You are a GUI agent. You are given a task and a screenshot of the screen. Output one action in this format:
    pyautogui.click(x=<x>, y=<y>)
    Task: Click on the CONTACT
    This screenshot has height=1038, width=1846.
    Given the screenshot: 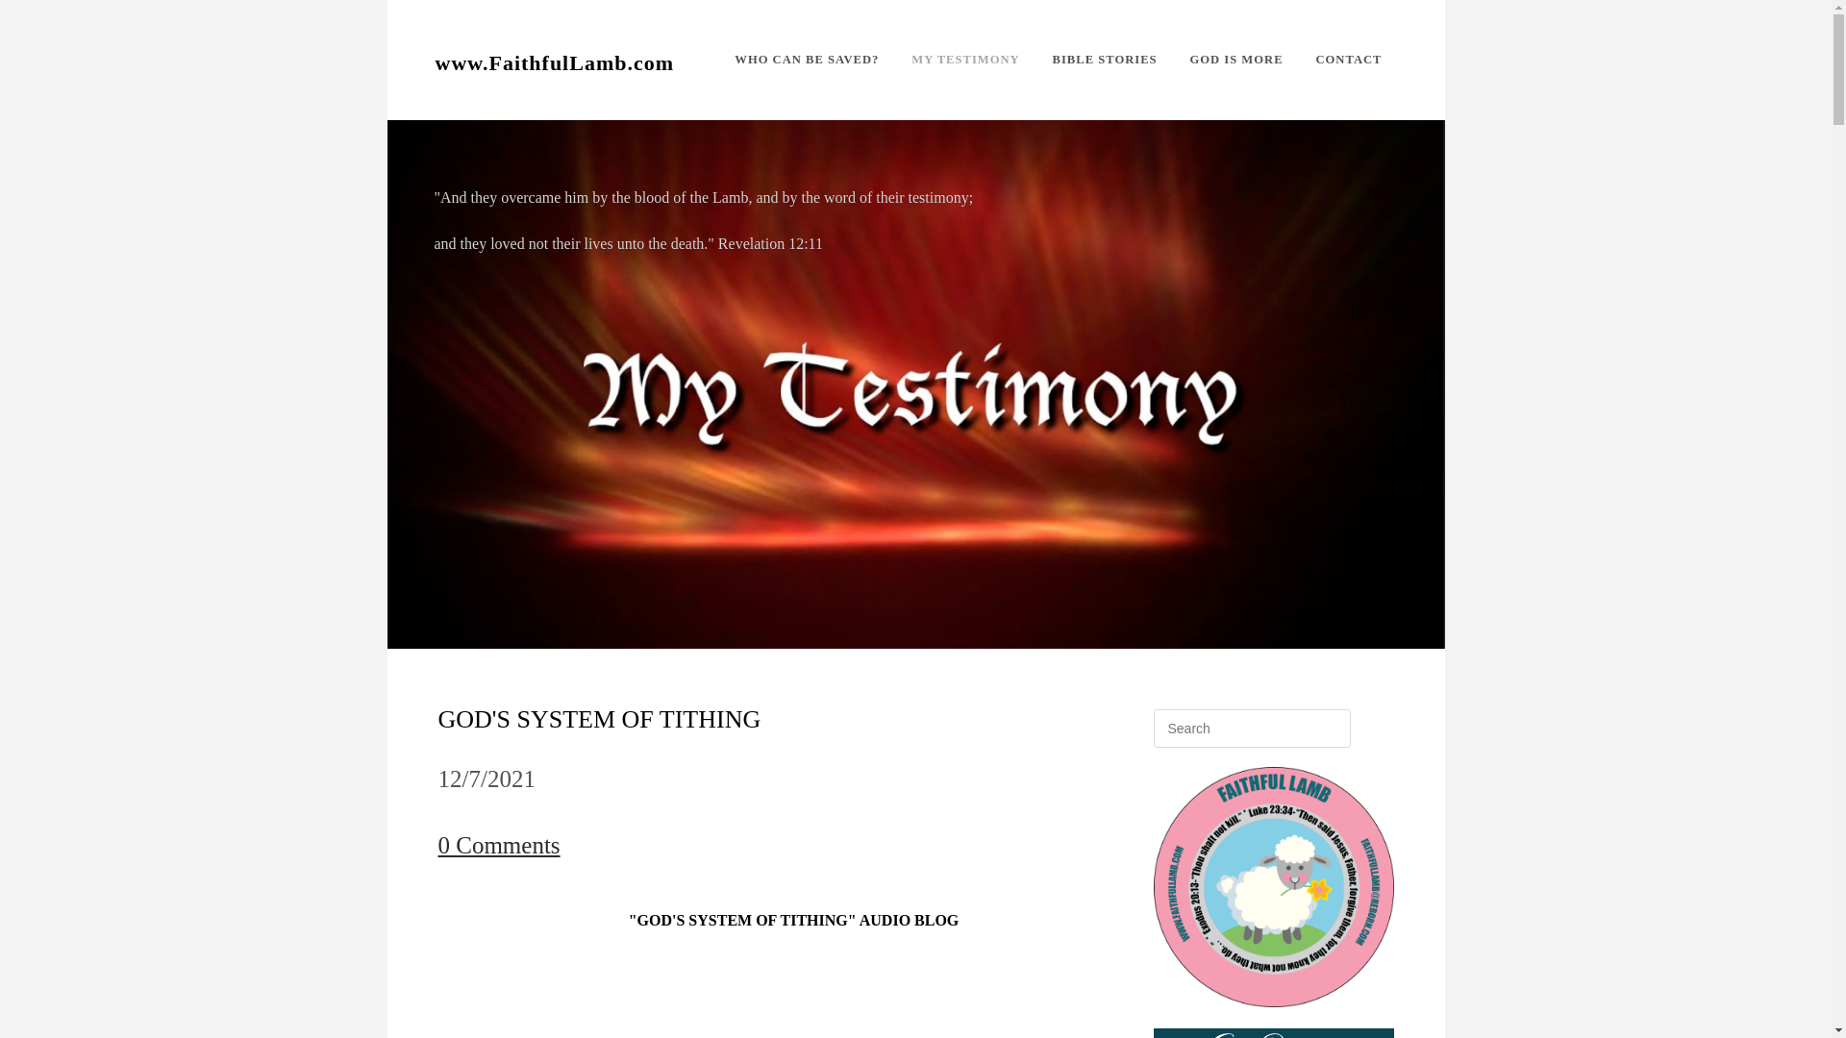 What is the action you would take?
    pyautogui.click(x=1348, y=60)
    